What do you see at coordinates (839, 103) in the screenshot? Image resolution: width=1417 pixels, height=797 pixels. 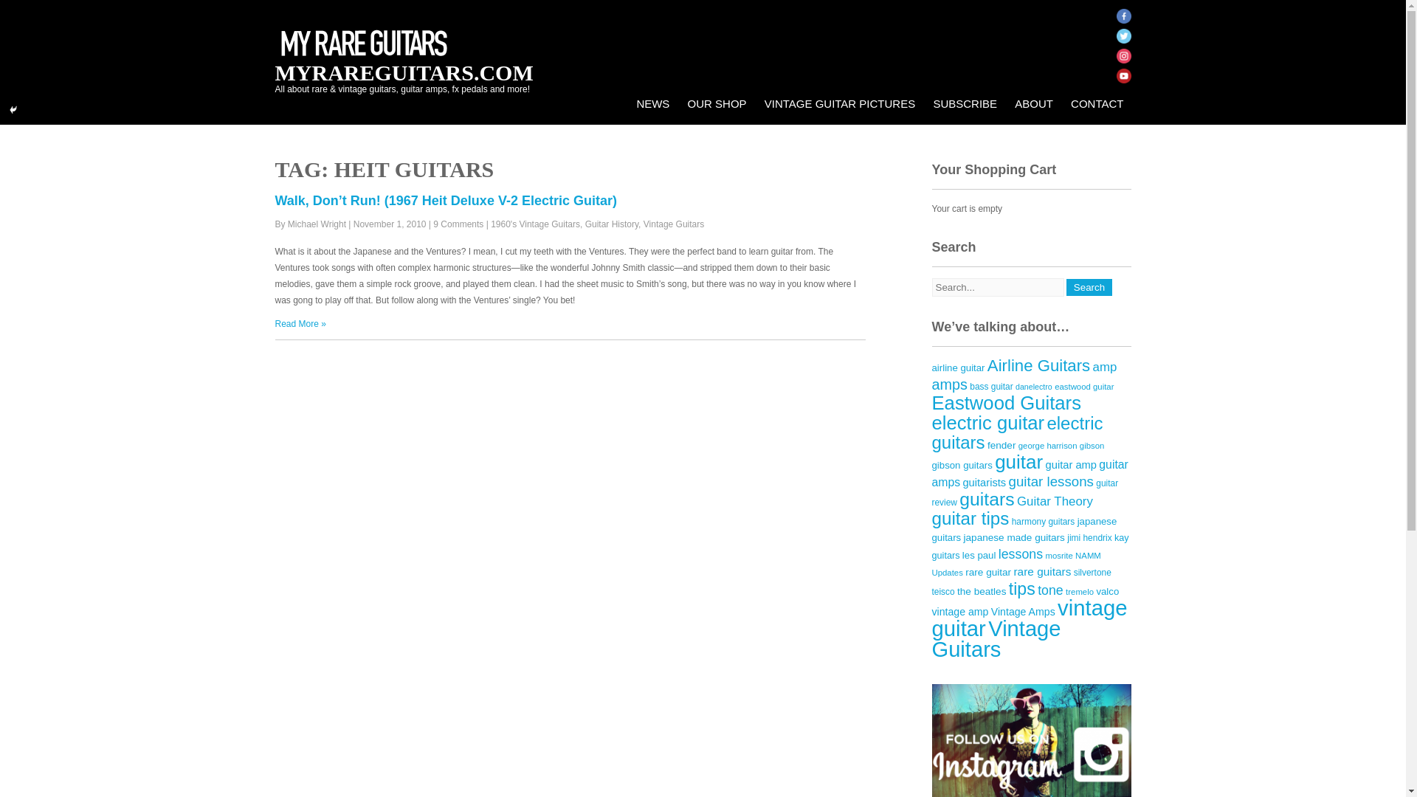 I see `VINTAGE GUITAR PICTURES` at bounding box center [839, 103].